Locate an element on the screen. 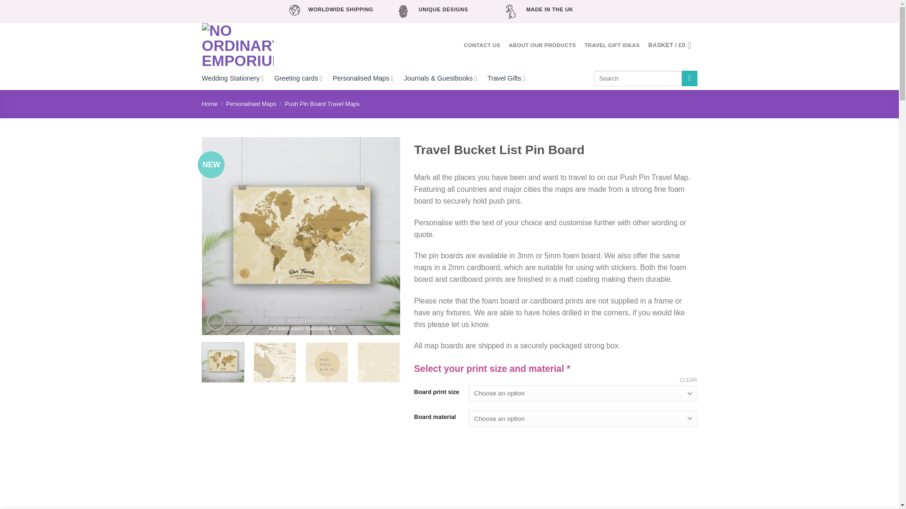  TRAVEL GIFT IDEAS is located at coordinates (612, 45).